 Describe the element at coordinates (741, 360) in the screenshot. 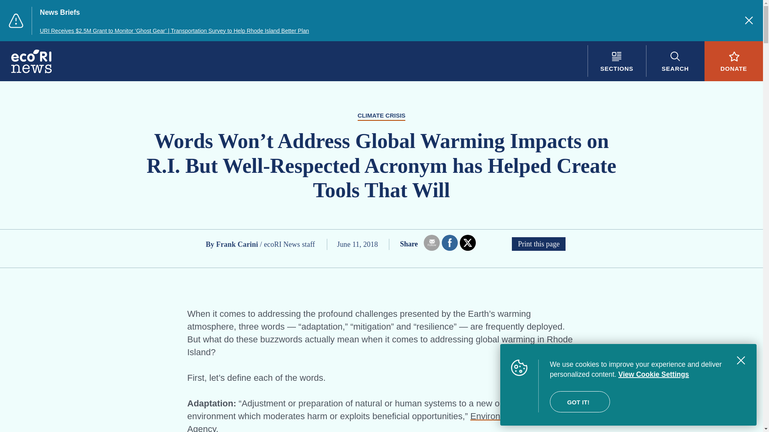

I see `Close view` at that location.